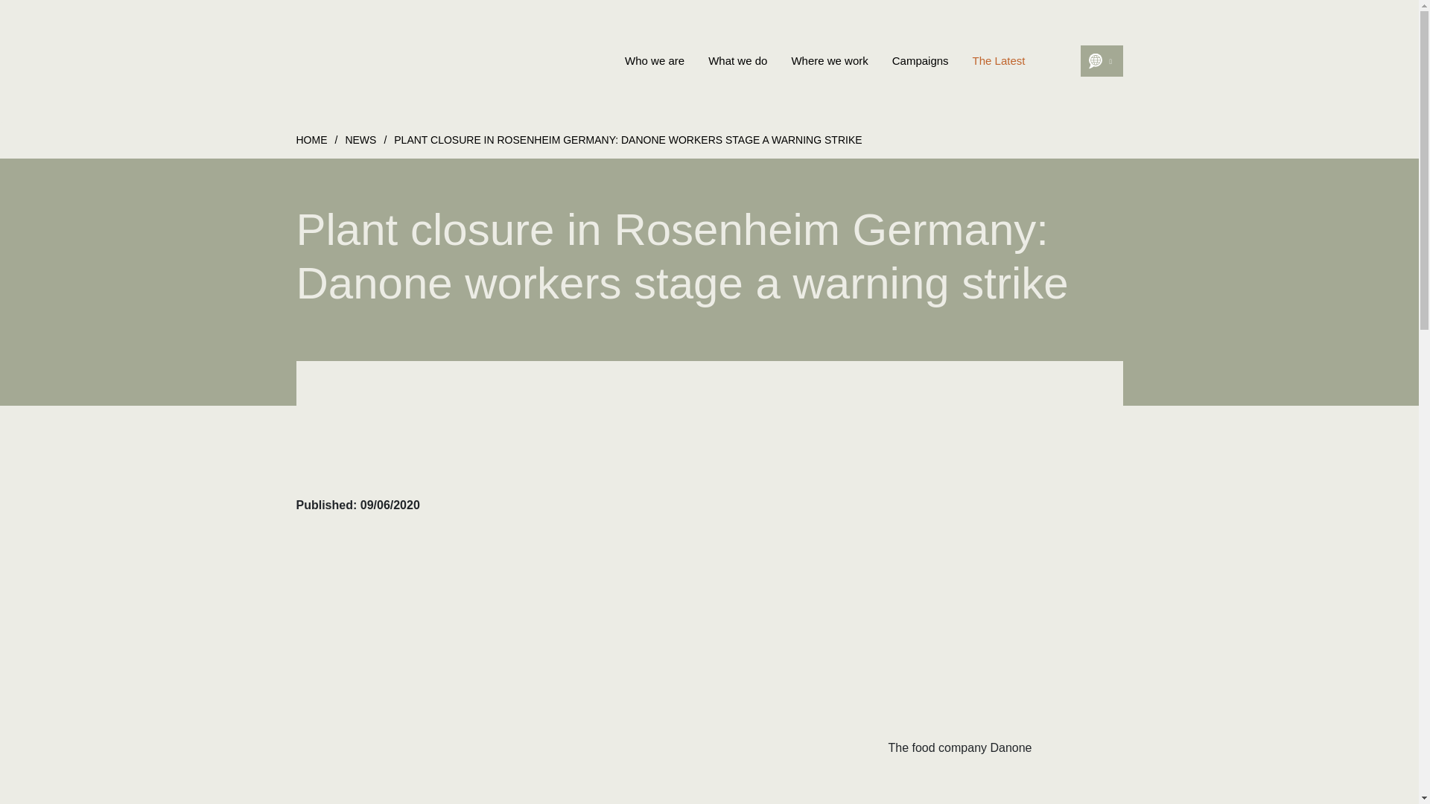 The image size is (1430, 804). I want to click on What we do, so click(737, 61).